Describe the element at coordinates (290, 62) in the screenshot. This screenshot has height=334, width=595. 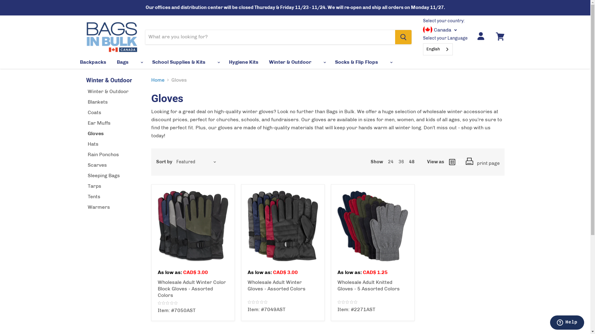
I see `Winter & Outdoor` at that location.